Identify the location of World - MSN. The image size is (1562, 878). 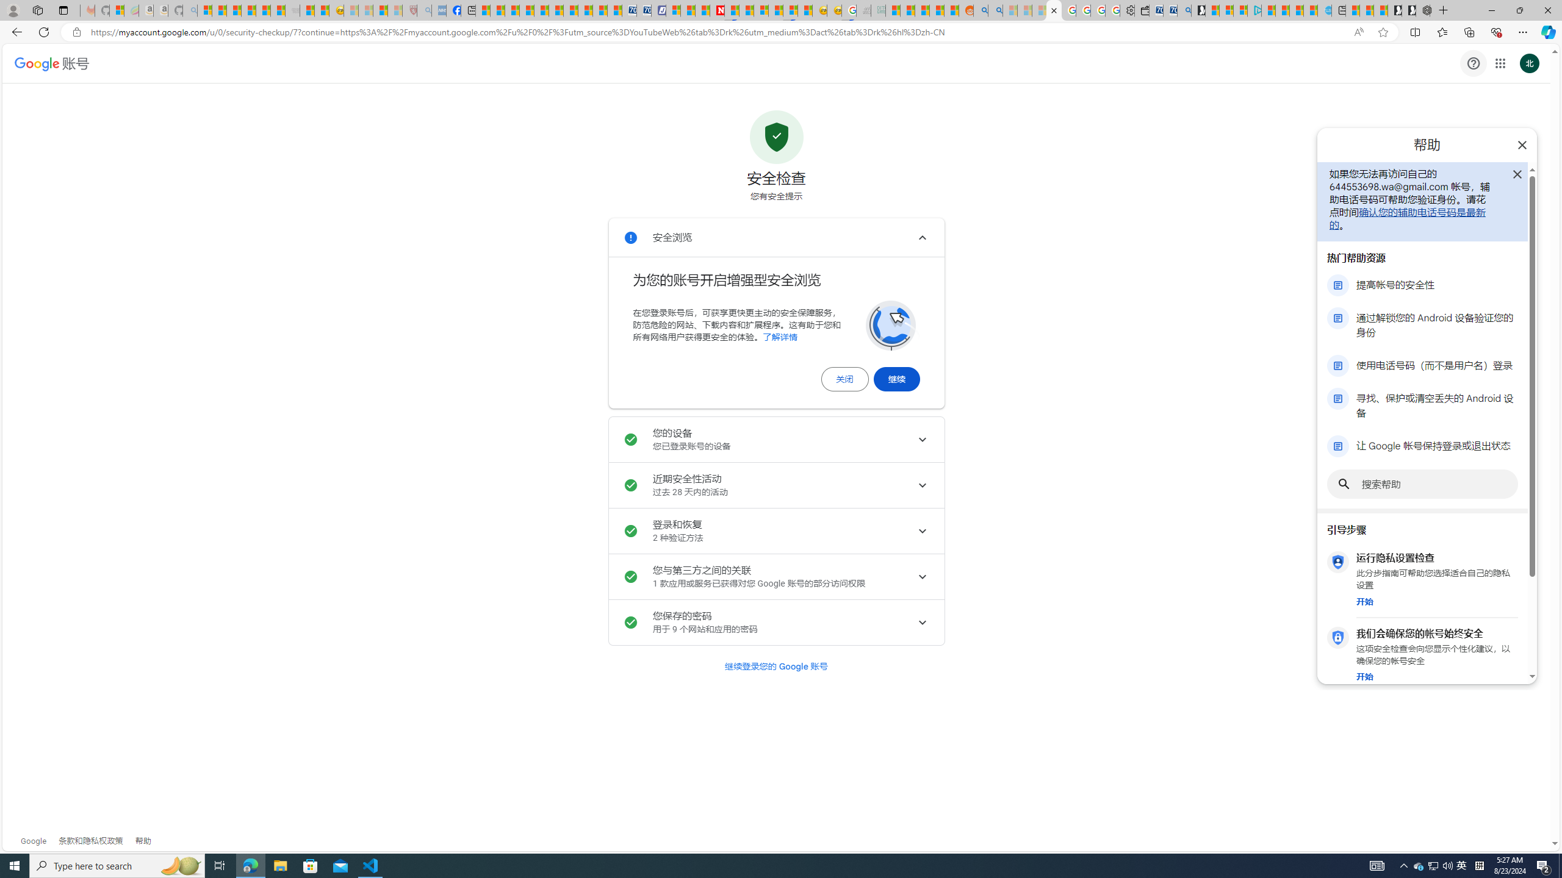
(513, 10).